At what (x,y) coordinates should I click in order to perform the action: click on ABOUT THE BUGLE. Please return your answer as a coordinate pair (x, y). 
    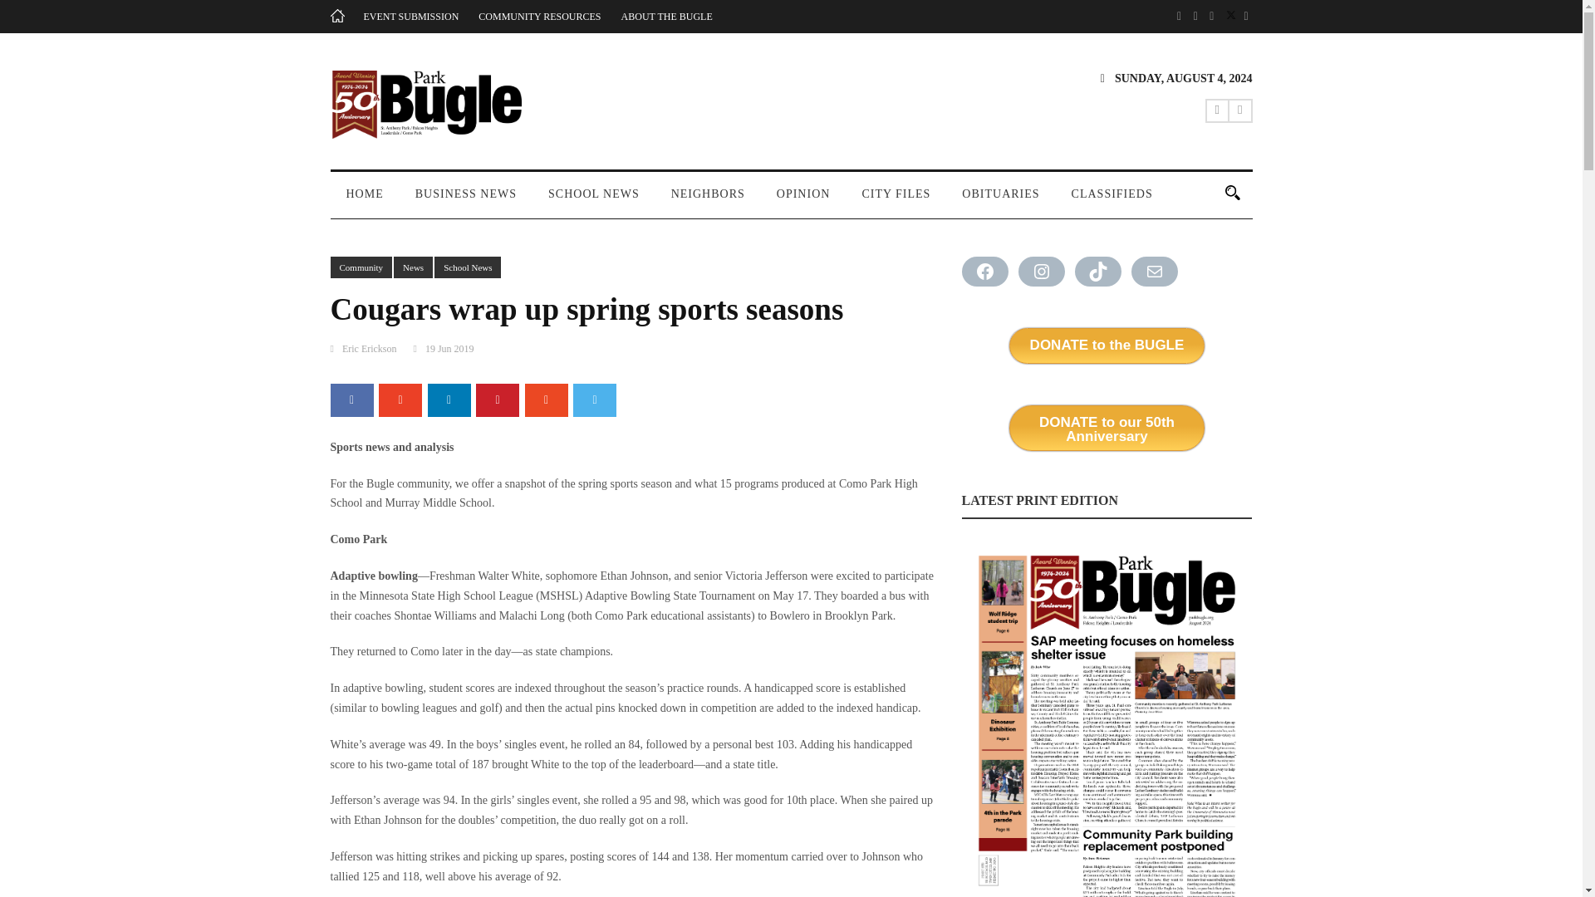
    Looking at the image, I should click on (667, 17).